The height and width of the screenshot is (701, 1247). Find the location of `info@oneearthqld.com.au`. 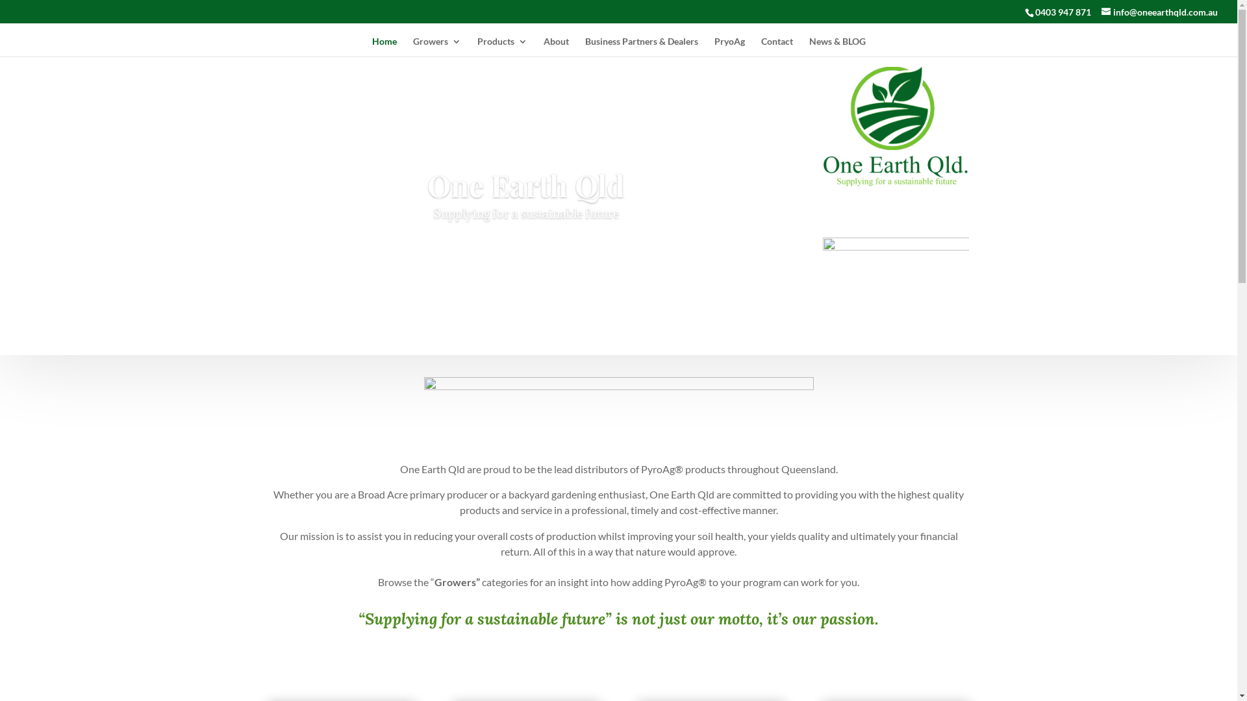

info@oneearthqld.com.au is located at coordinates (1160, 12).